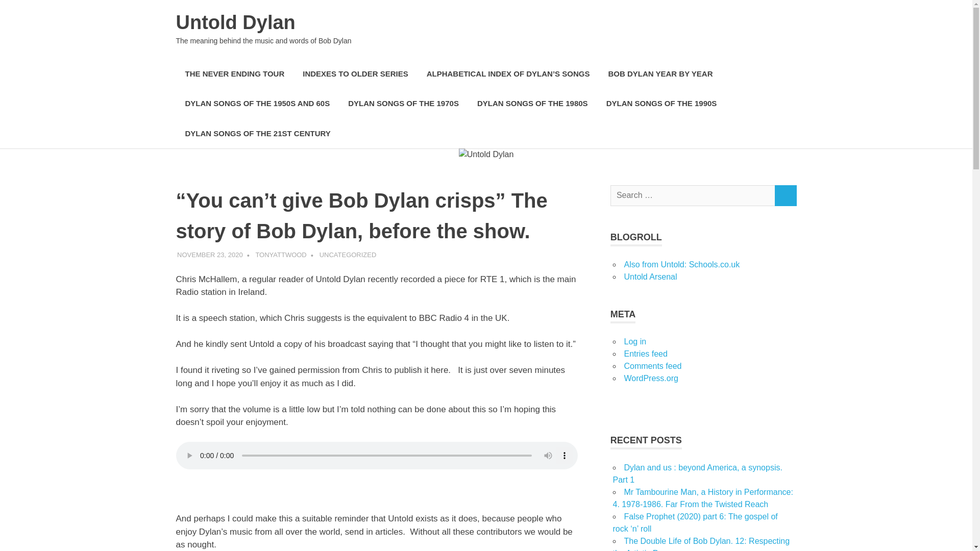 This screenshot has height=551, width=980. I want to click on DYLAN SONGS OF THE 1950S AND 60S, so click(257, 104).